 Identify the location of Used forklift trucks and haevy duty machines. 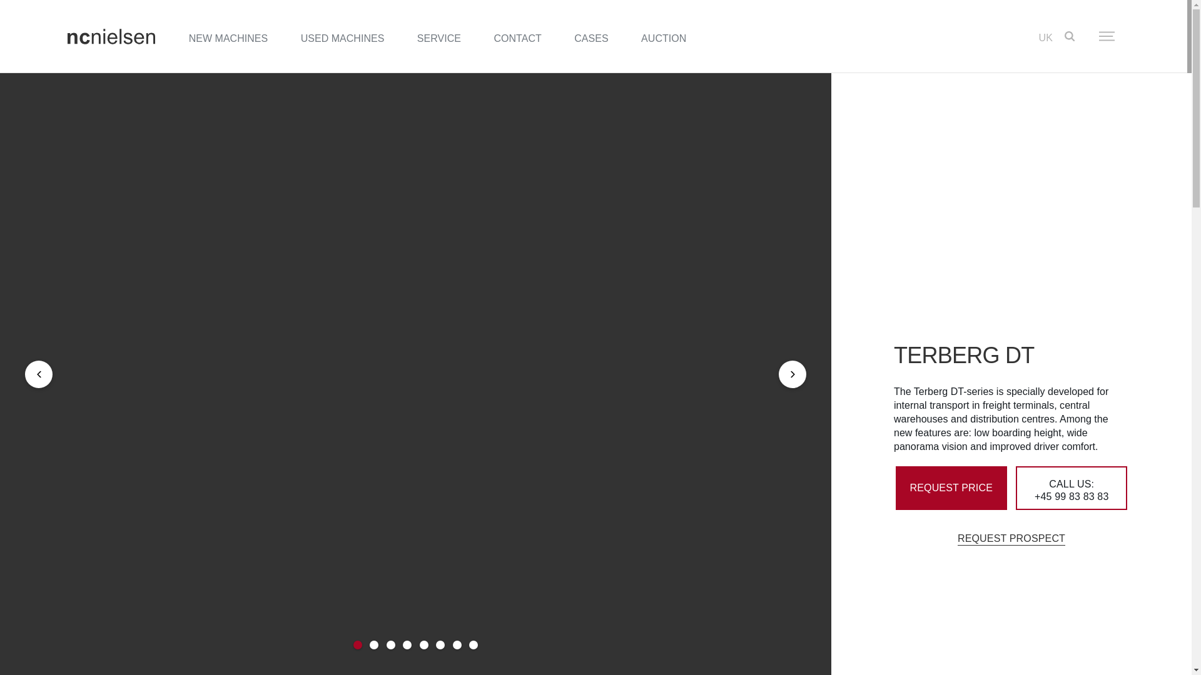
(343, 38).